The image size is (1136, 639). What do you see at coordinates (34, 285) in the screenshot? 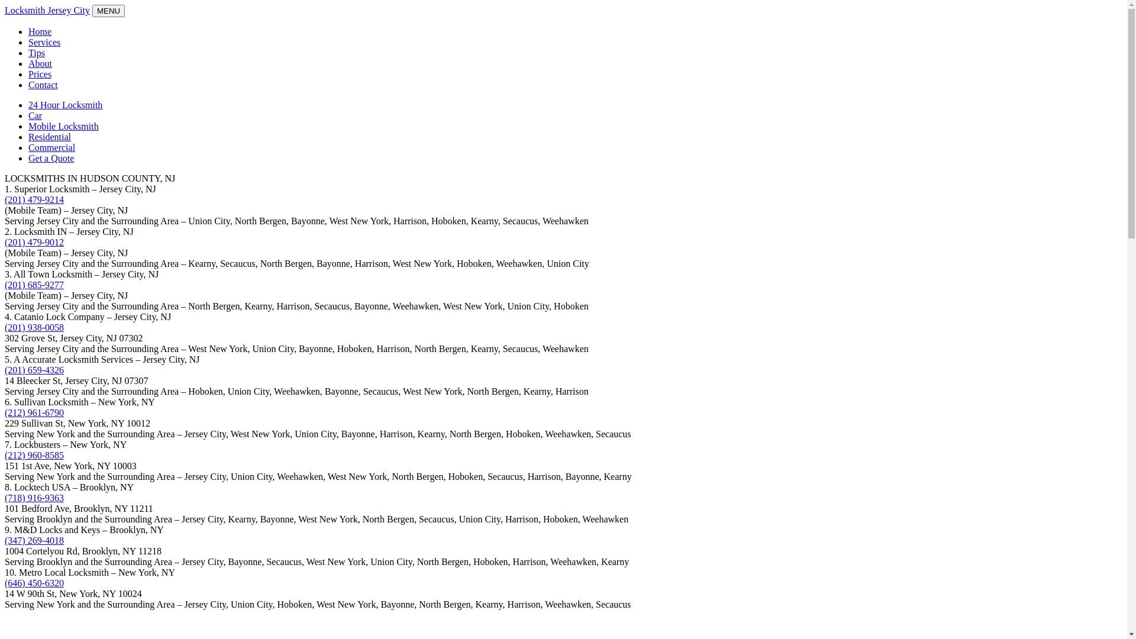
I see `(201) 685-9277` at bounding box center [34, 285].